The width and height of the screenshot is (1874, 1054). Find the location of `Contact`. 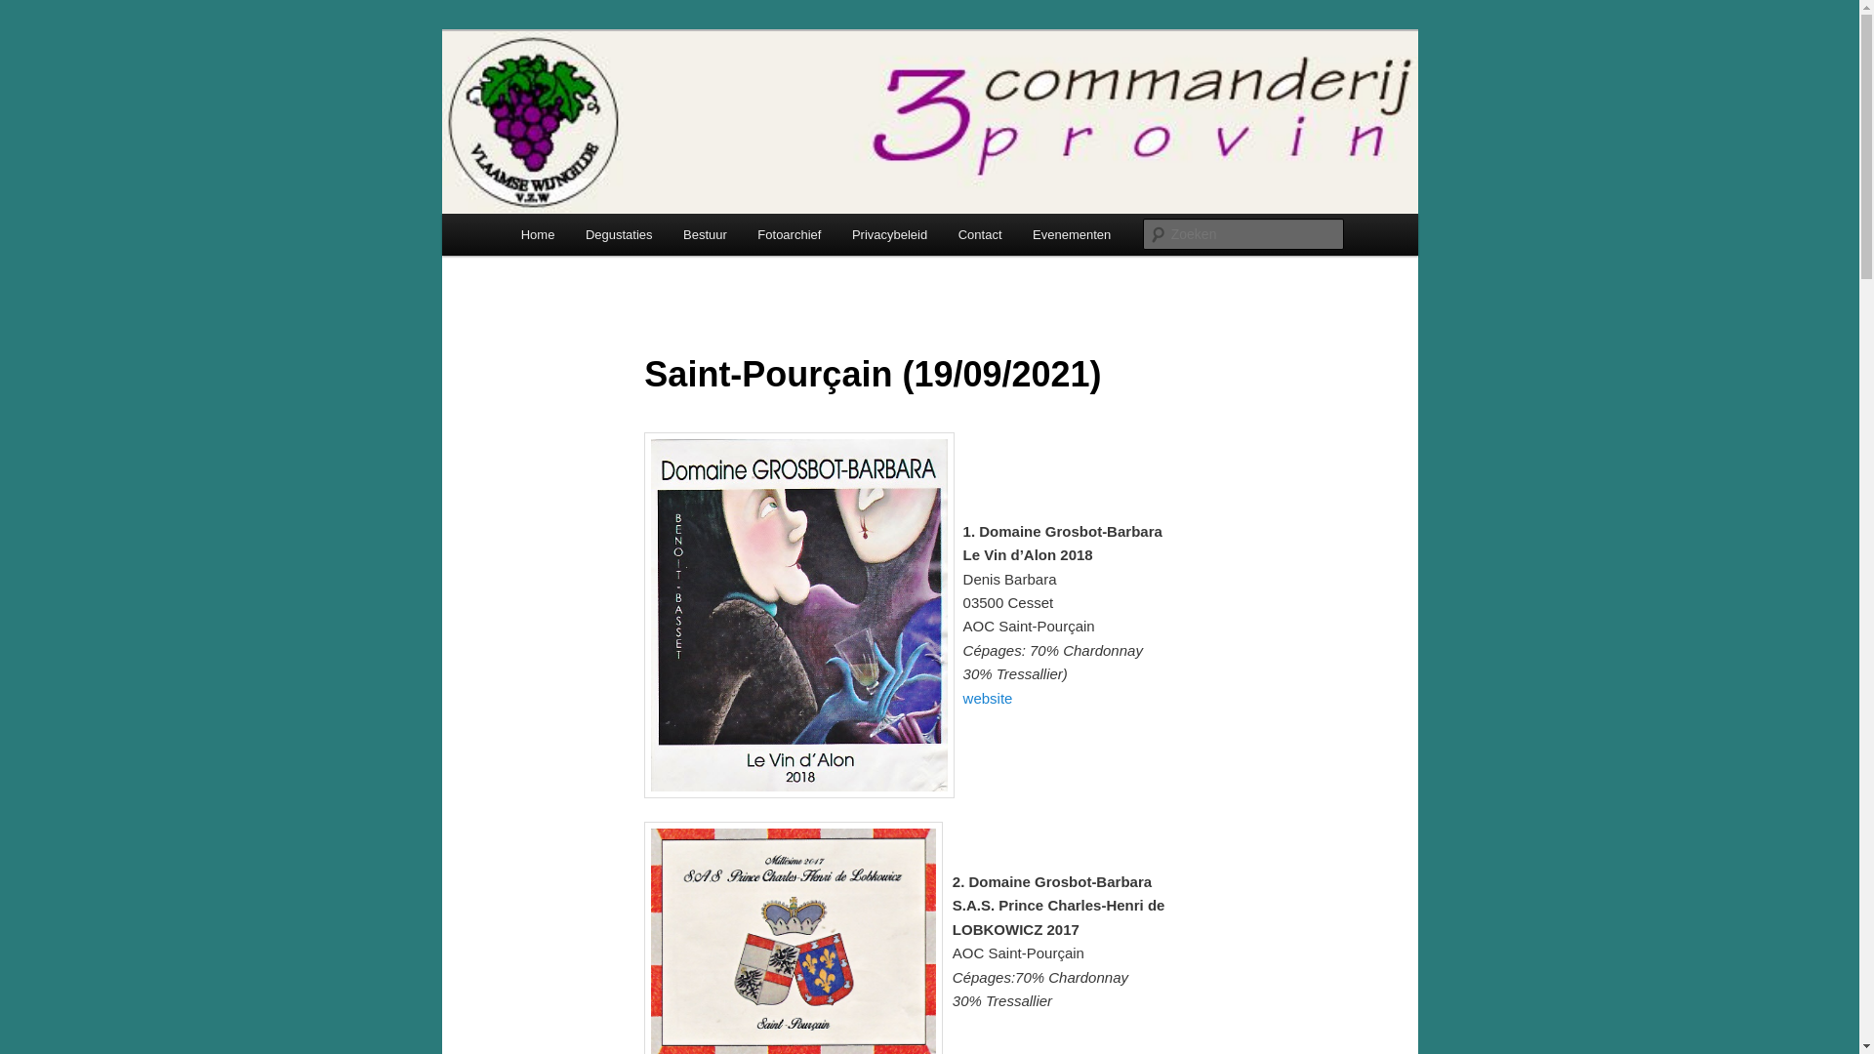

Contact is located at coordinates (980, 234).